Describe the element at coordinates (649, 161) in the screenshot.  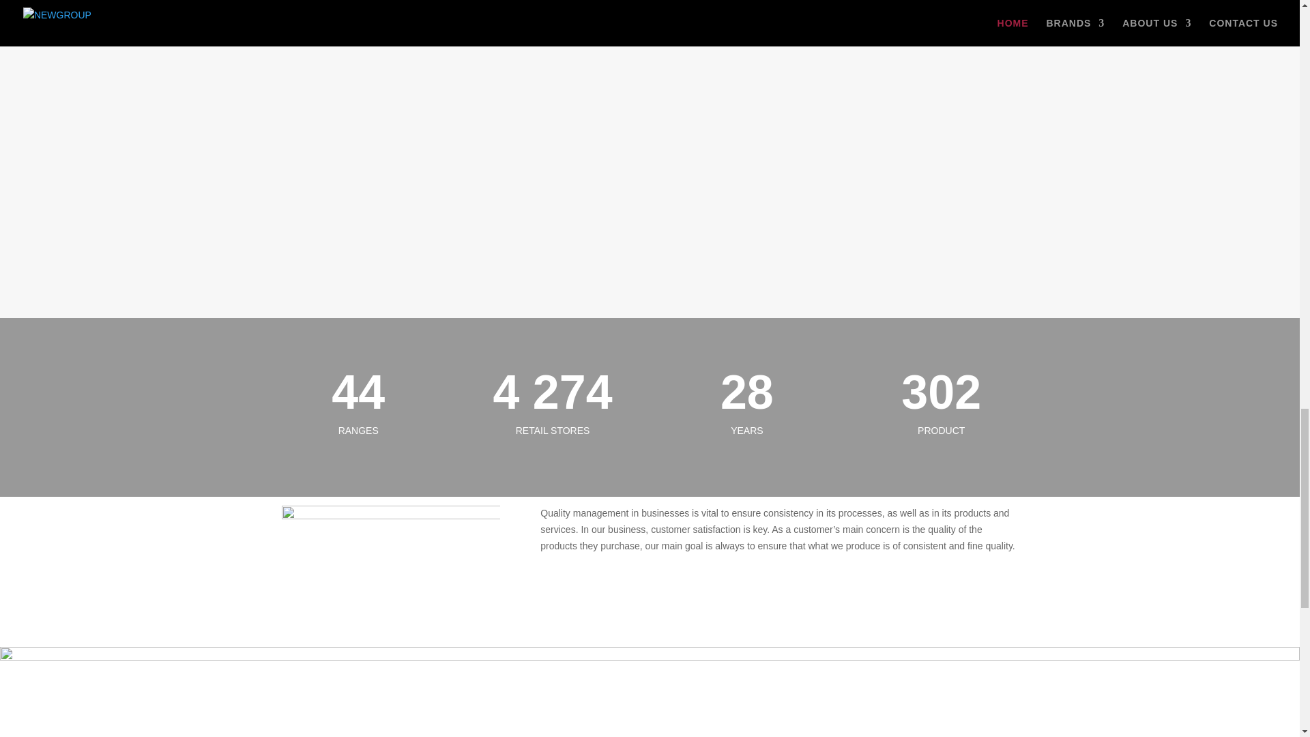
I see `herbex2019` at that location.